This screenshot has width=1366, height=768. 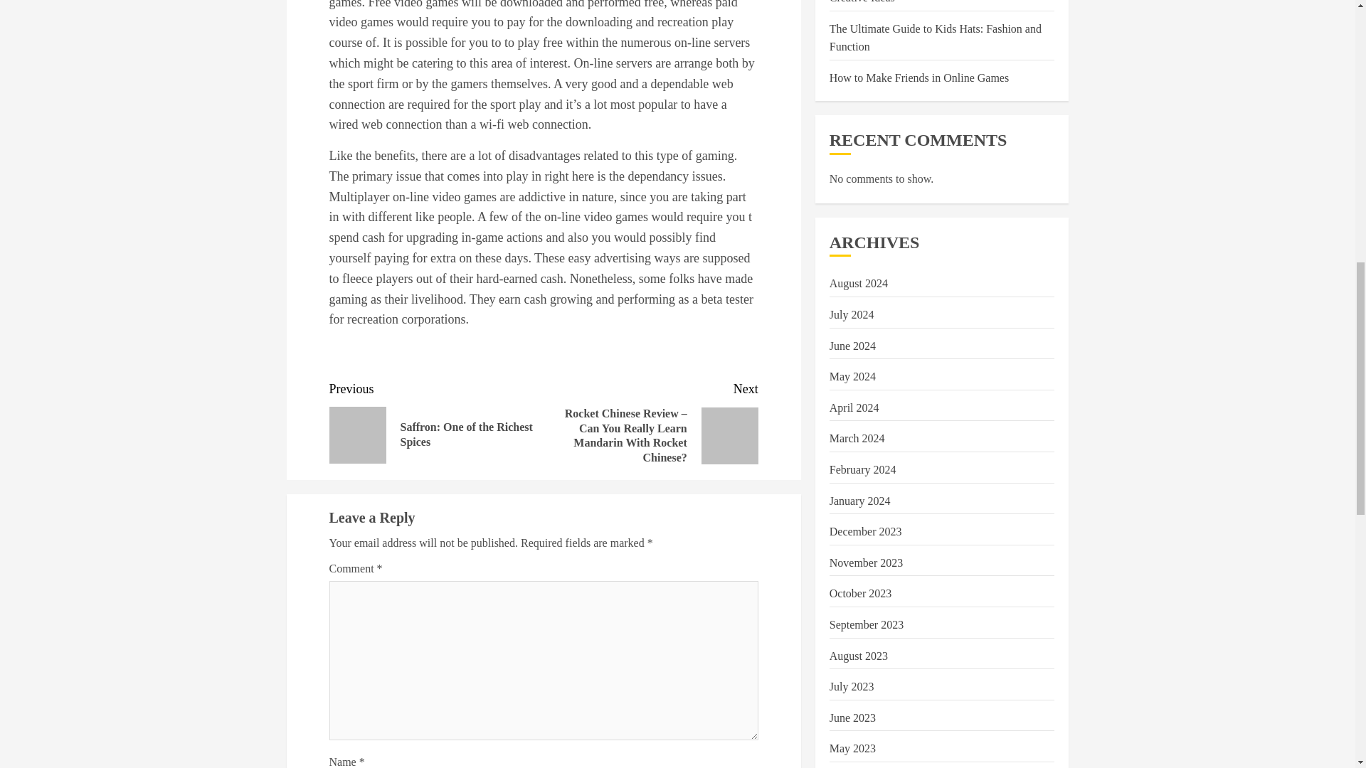 I want to click on December 2023, so click(x=436, y=421).